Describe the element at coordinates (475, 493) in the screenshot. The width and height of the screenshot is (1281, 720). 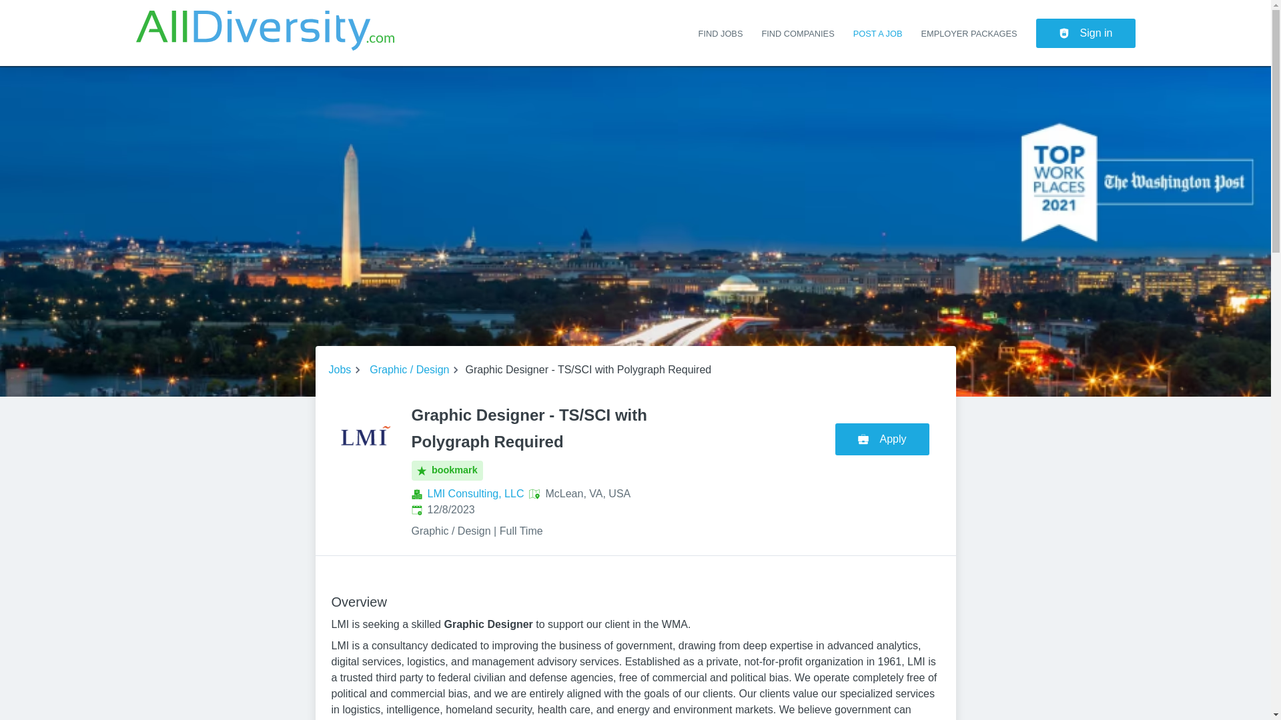
I see `LMI Consulting, LLC` at that location.